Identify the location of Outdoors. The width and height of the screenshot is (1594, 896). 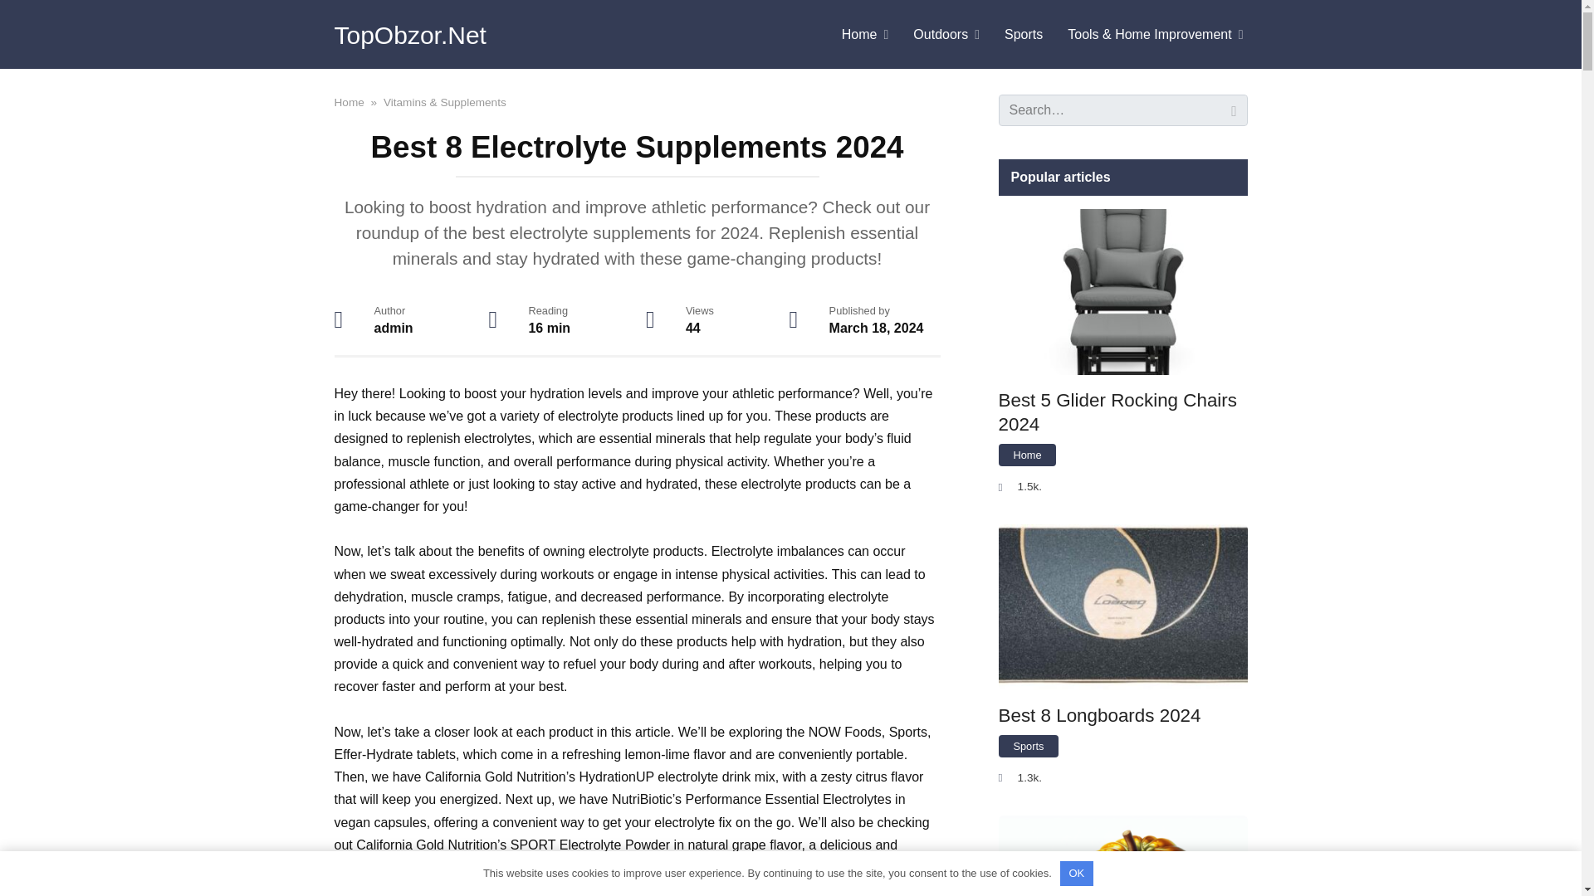
(946, 35).